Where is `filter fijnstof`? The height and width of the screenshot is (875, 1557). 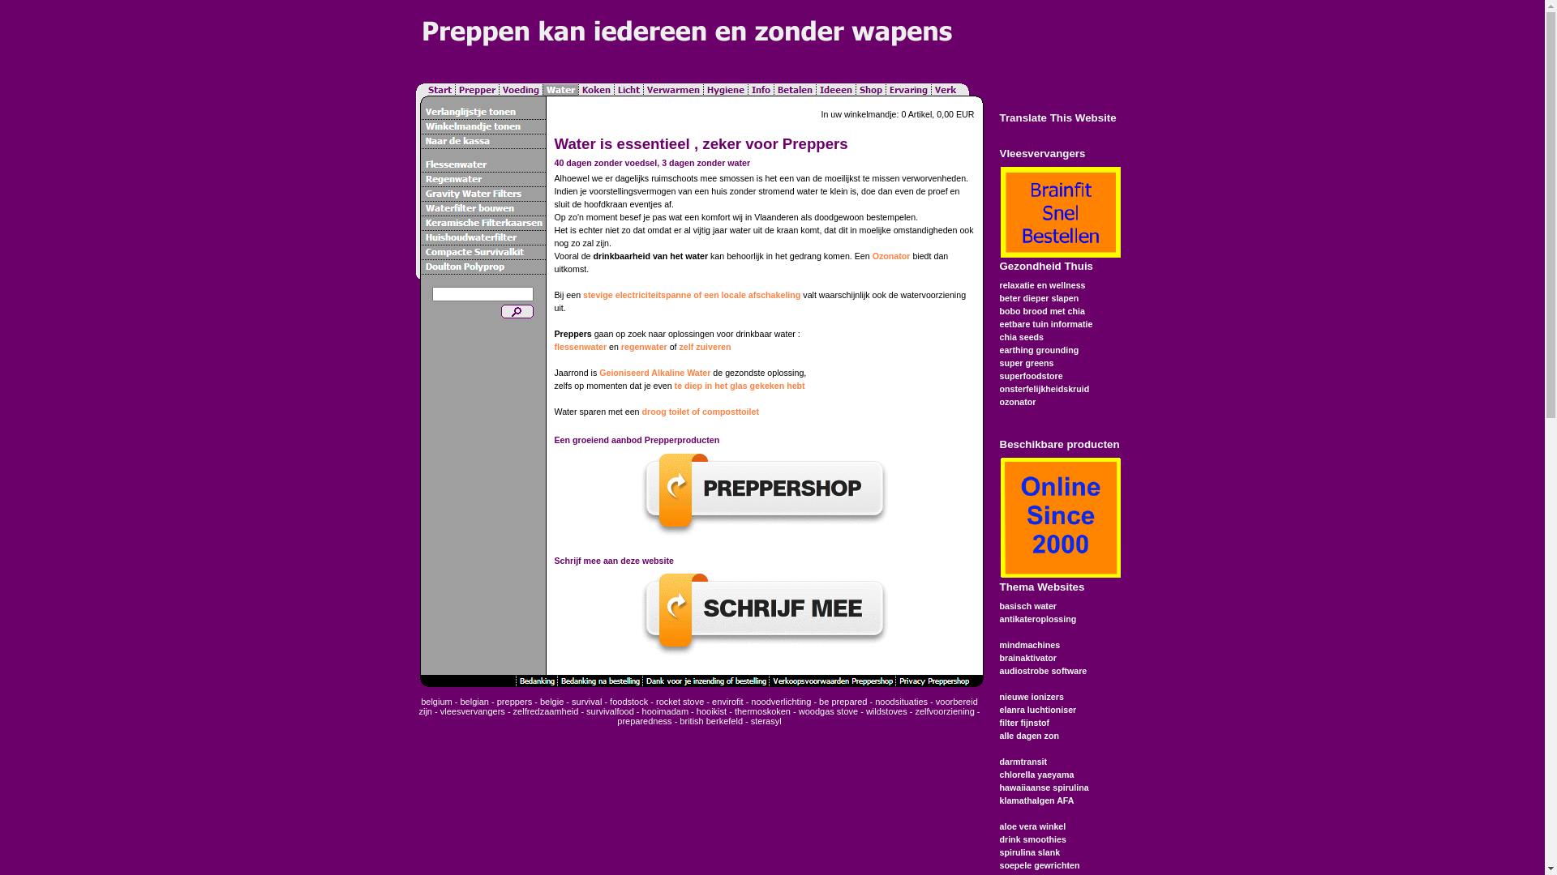
filter fijnstof is located at coordinates (1024, 723).